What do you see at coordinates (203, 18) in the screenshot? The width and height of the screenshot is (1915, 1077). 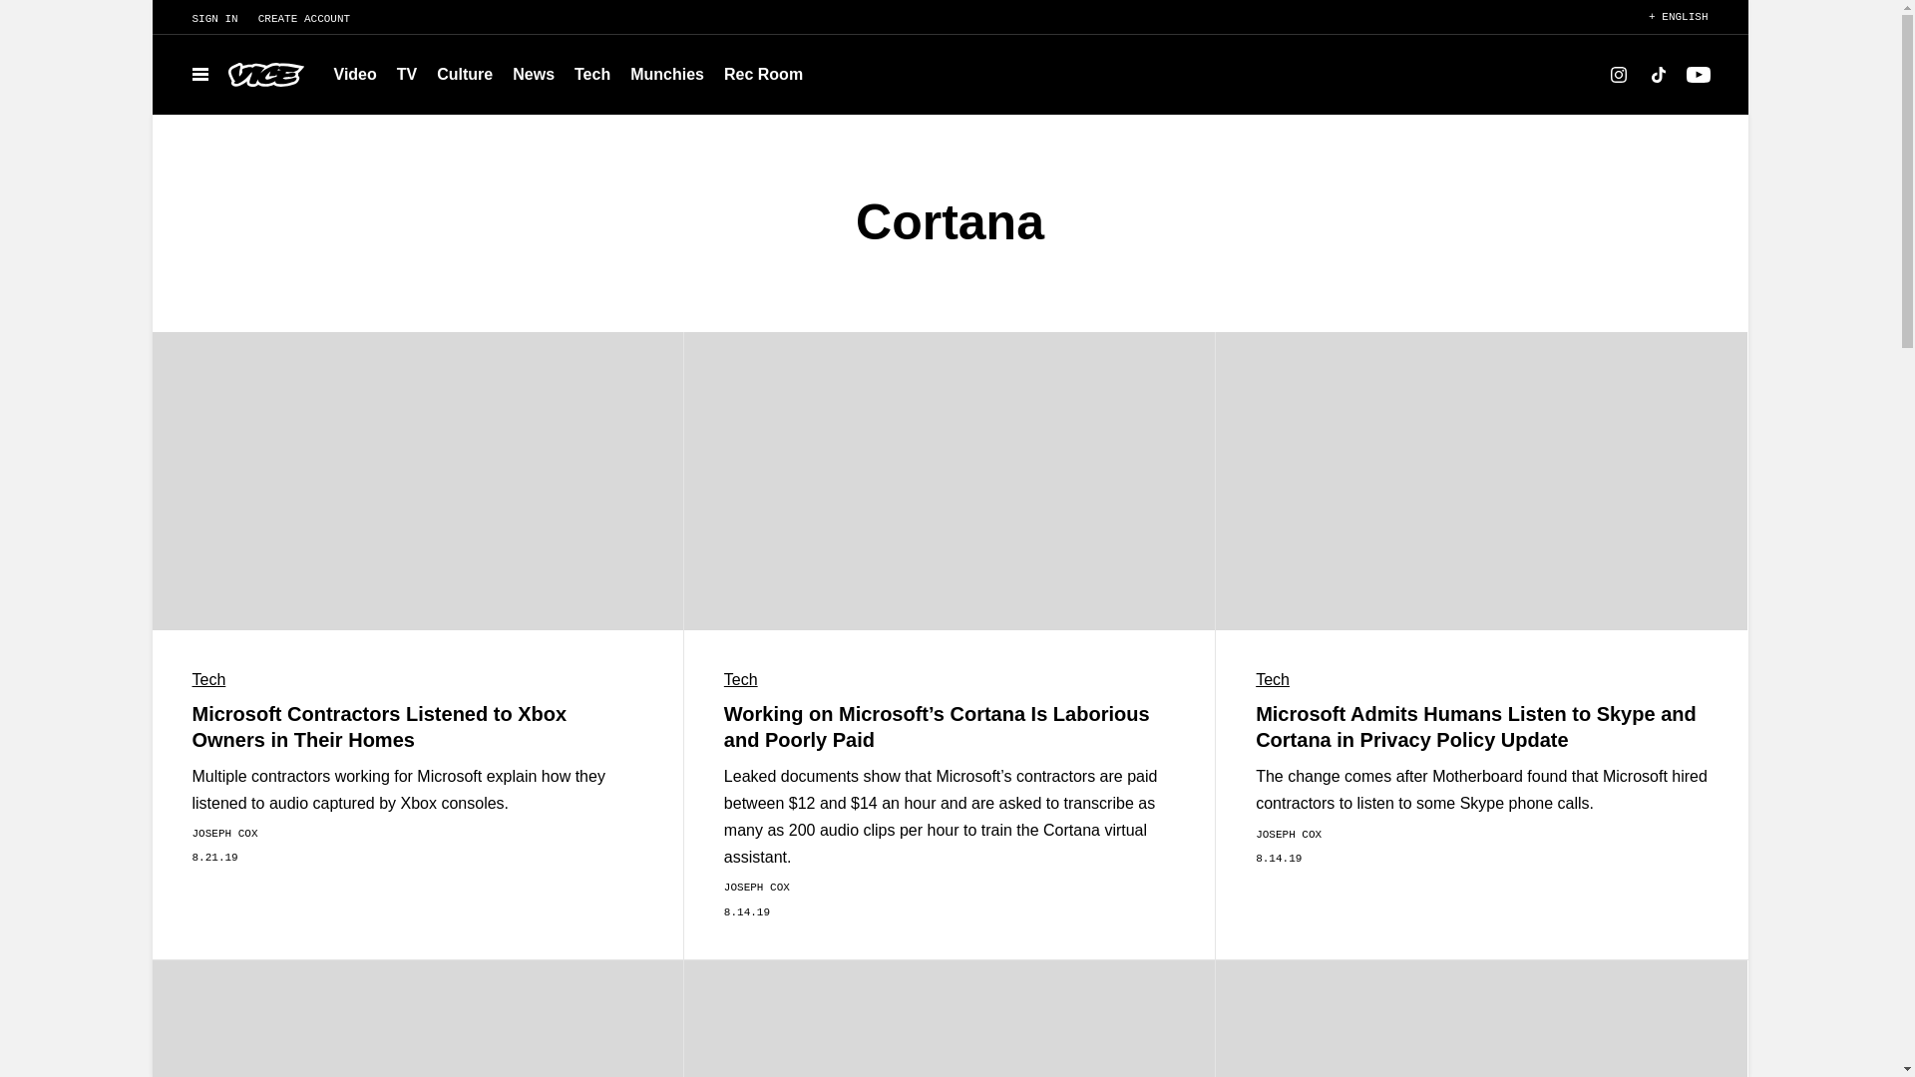 I see `SIGN IN` at bounding box center [203, 18].